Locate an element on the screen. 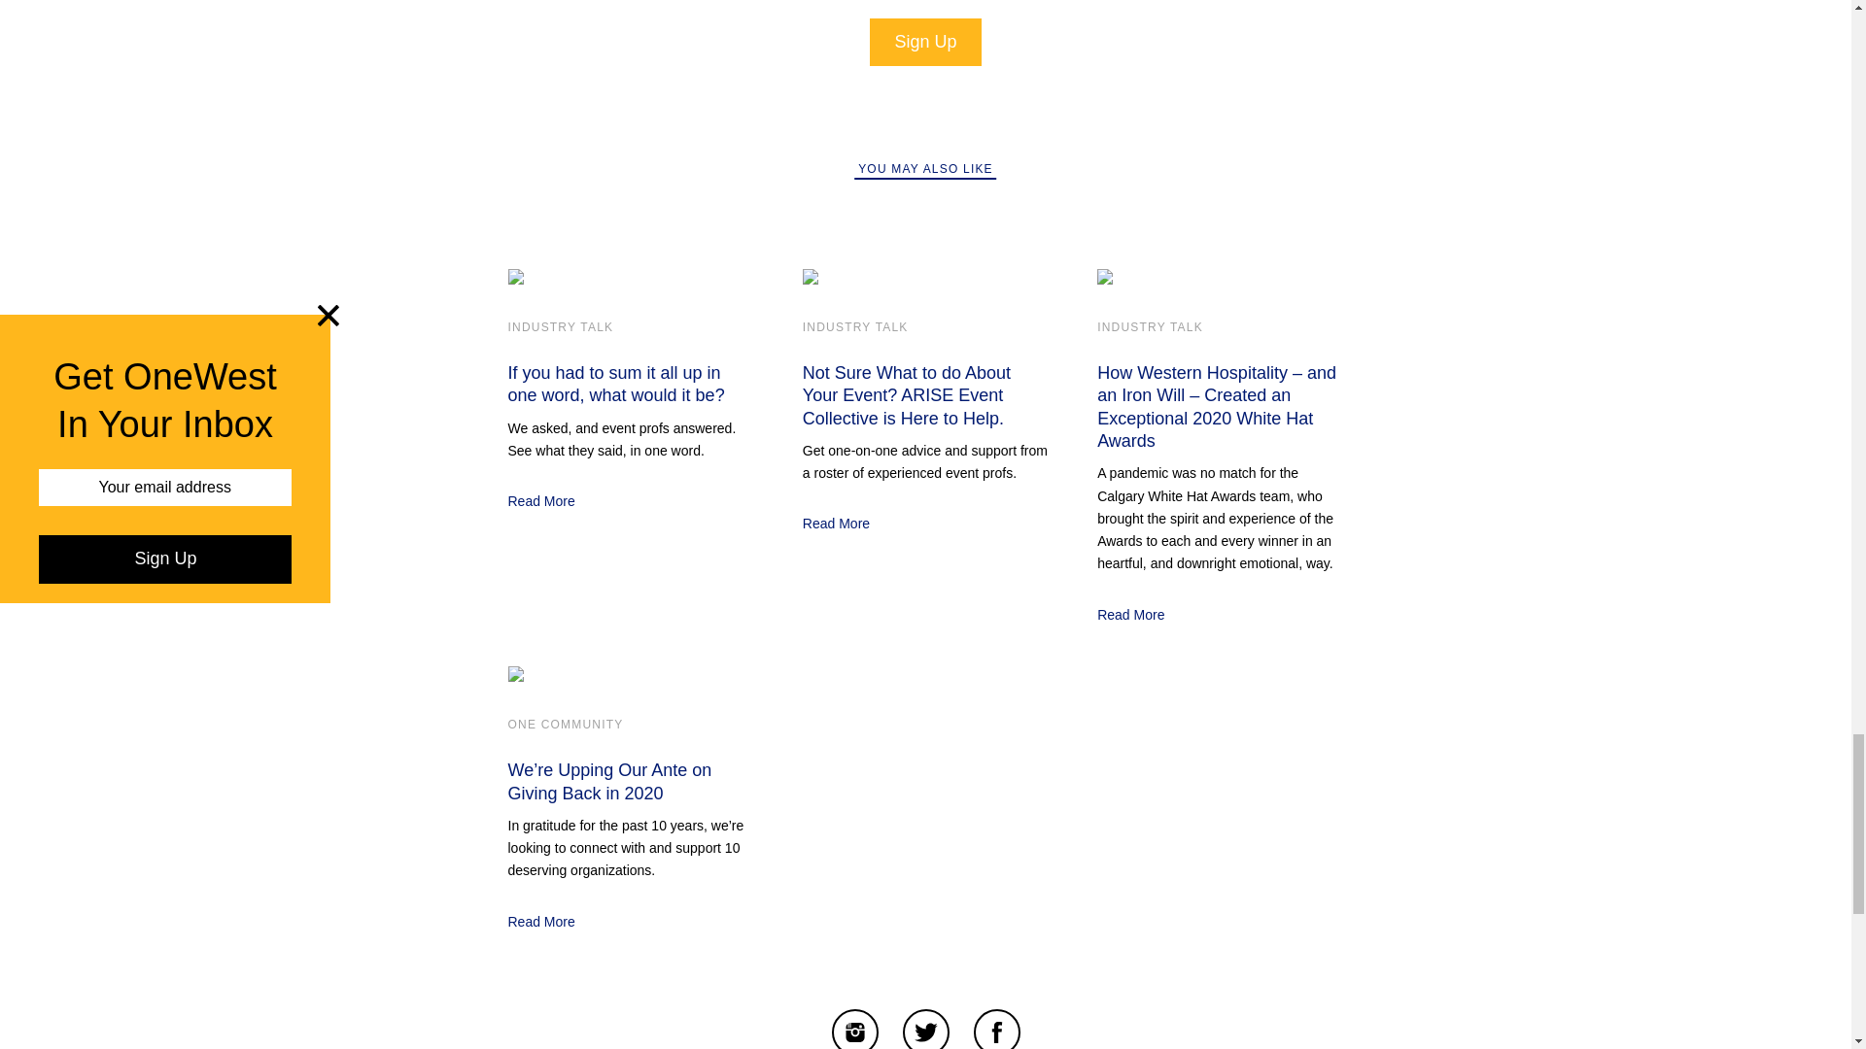  If you had to sum it all up in one word, what would it be? is located at coordinates (615, 383).